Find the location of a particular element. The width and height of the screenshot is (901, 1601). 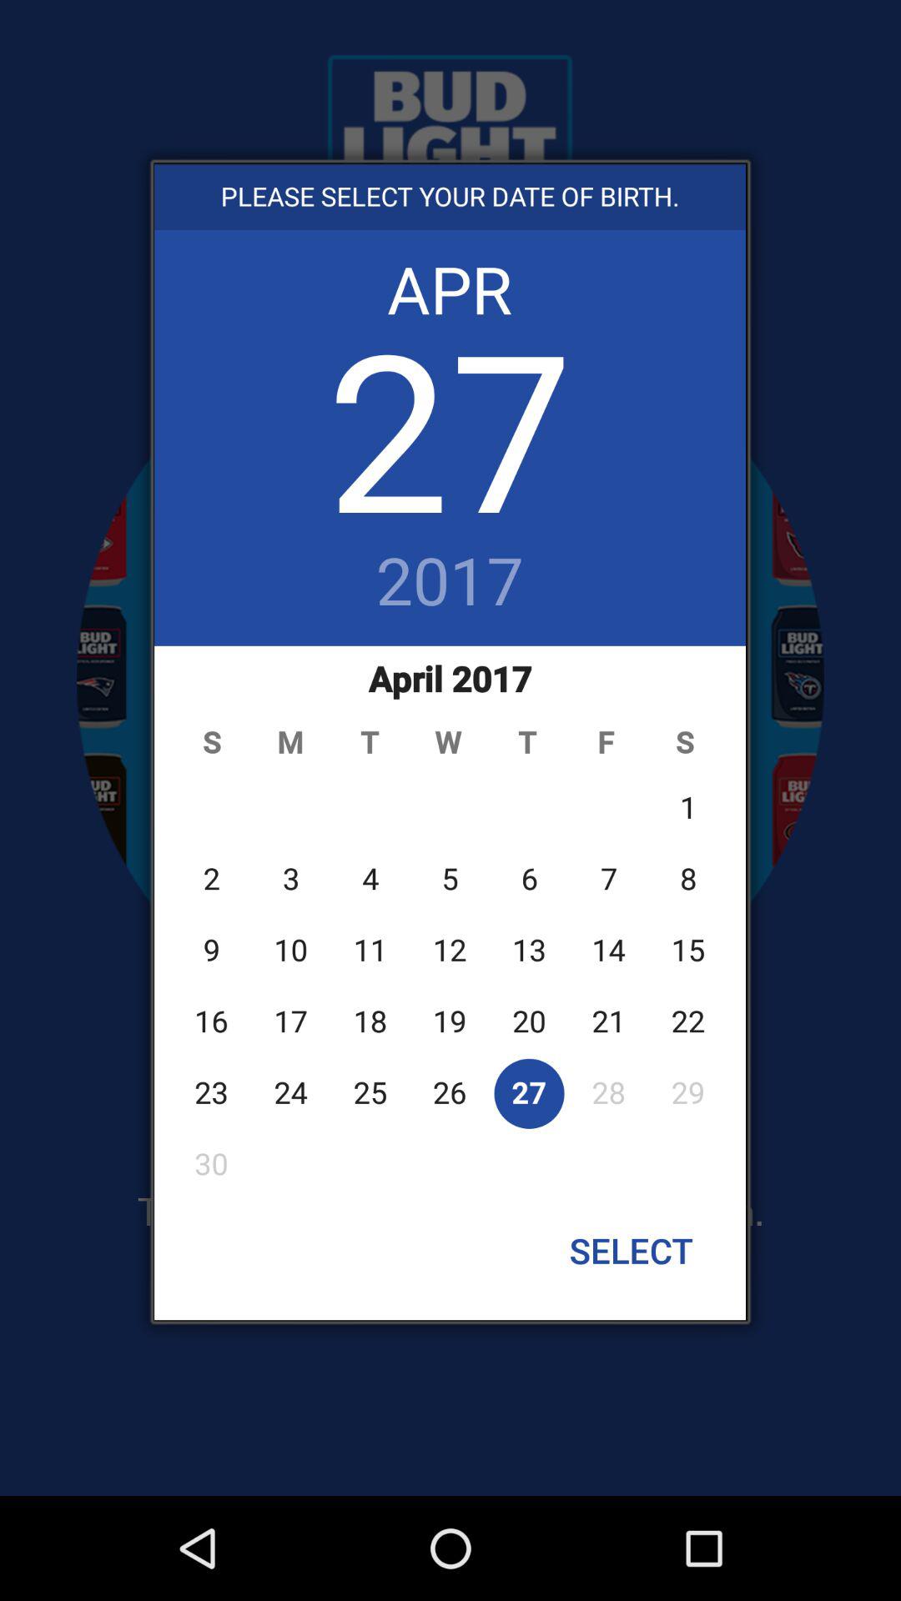

click the icon below 2017 item is located at coordinates (450, 921).